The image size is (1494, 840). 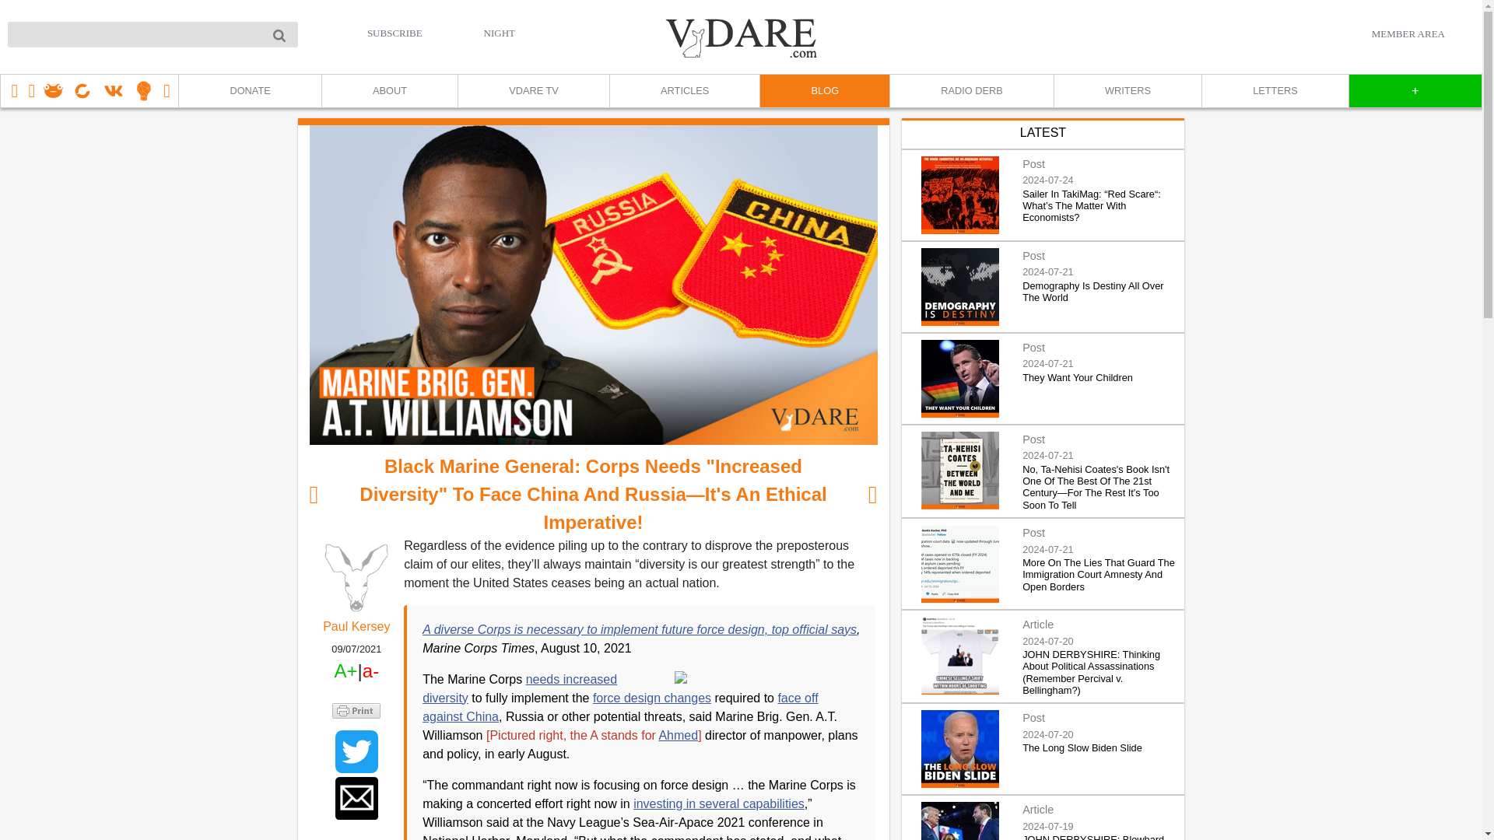 I want to click on MEMBER AREA, so click(x=1408, y=33).